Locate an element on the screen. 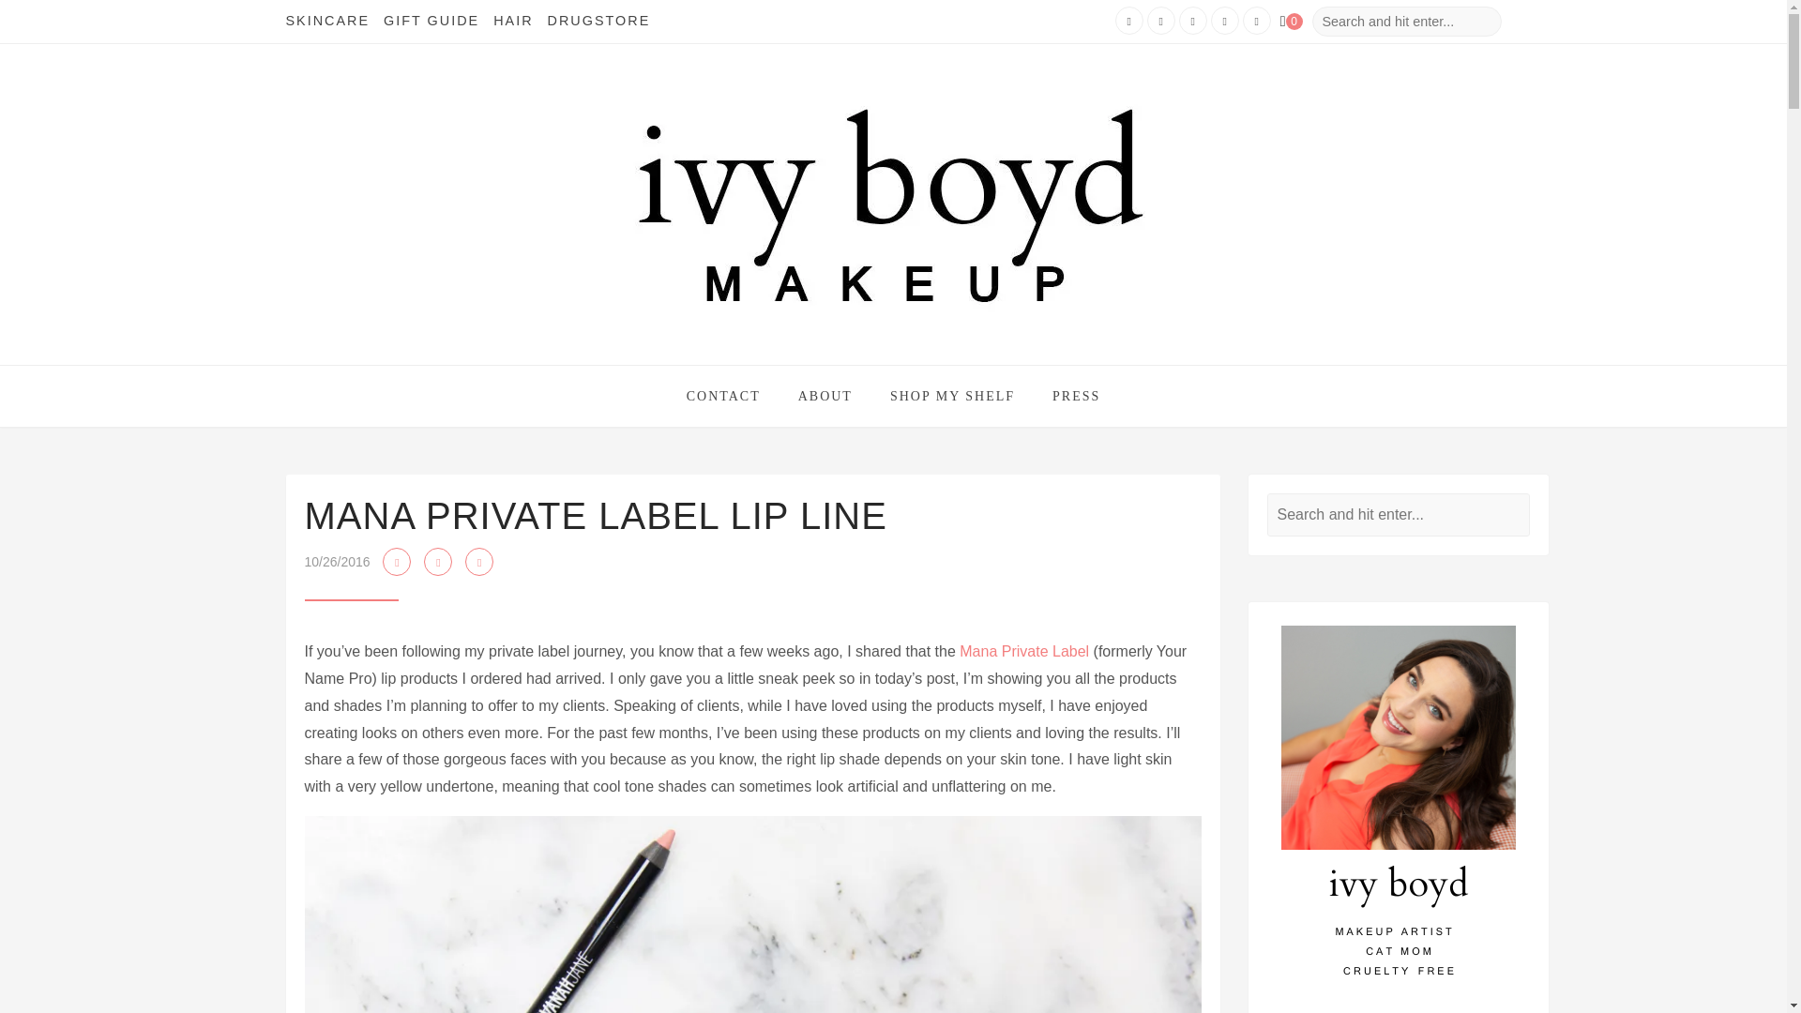  ABOUT is located at coordinates (825, 396).